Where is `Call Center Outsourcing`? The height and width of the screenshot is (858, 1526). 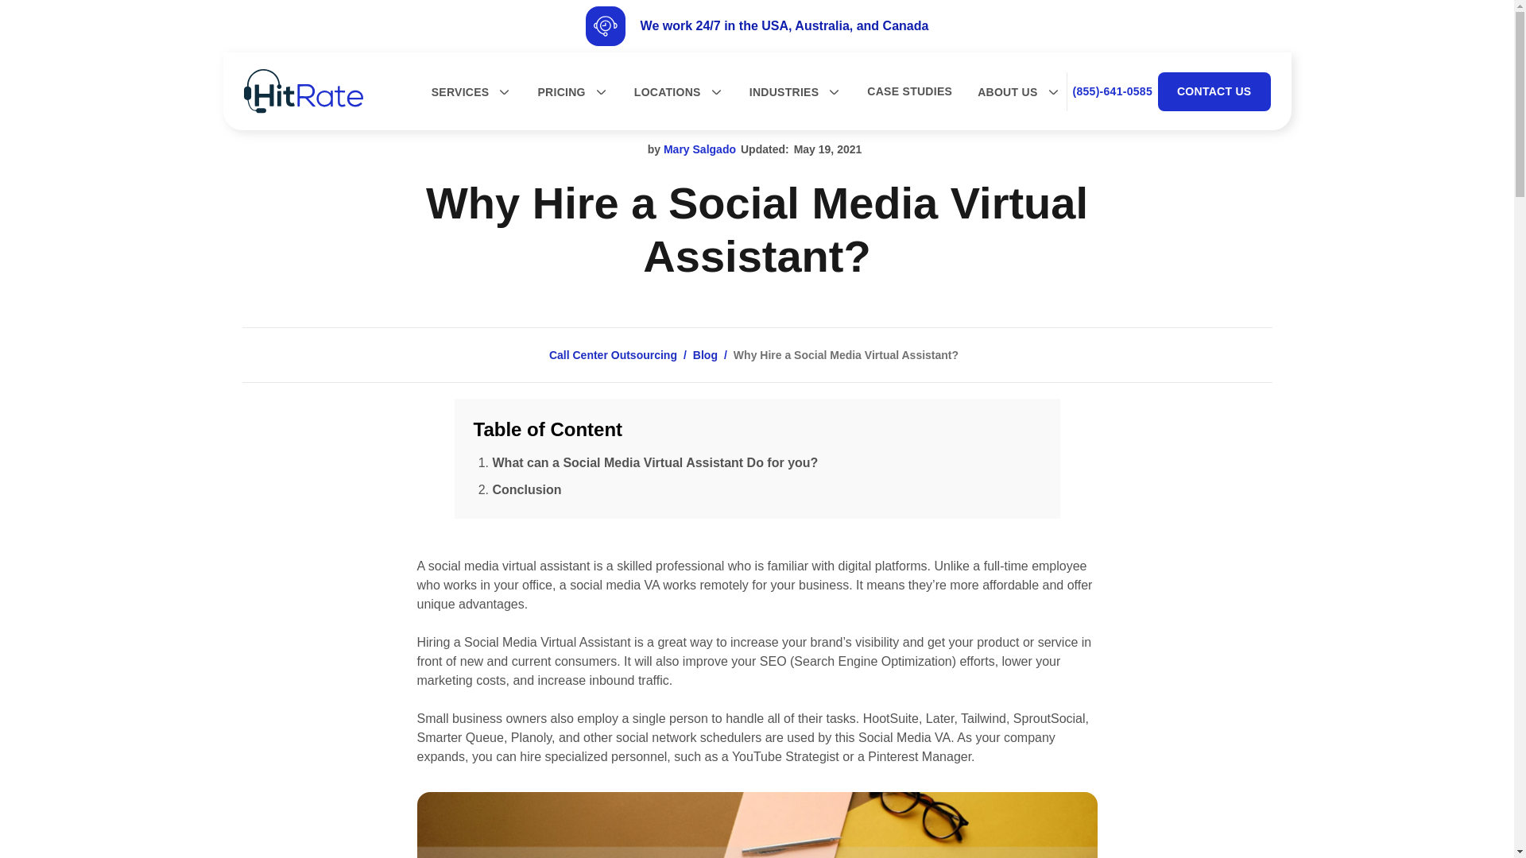 Call Center Outsourcing is located at coordinates (614, 359).